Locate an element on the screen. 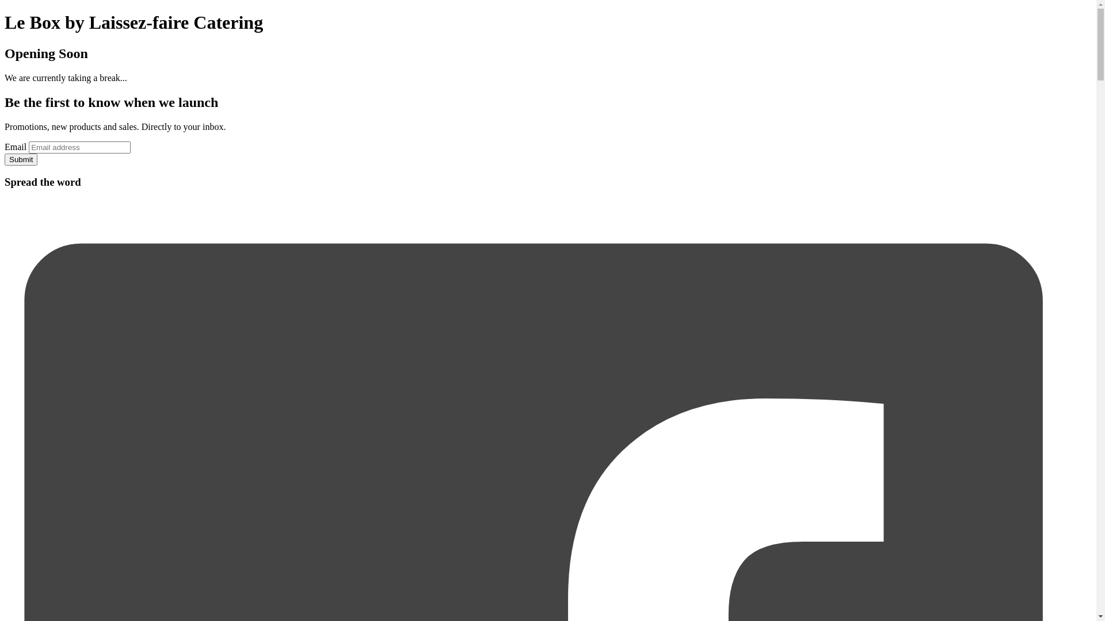  Submit is located at coordinates (21, 160).